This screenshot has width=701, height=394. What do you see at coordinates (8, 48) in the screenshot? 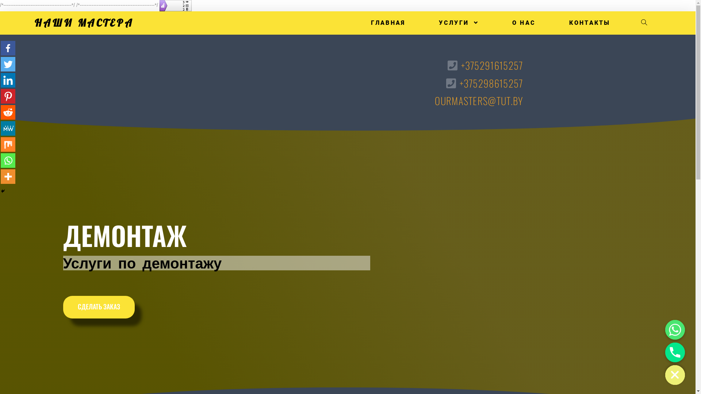
I see `Facebook` at bounding box center [8, 48].